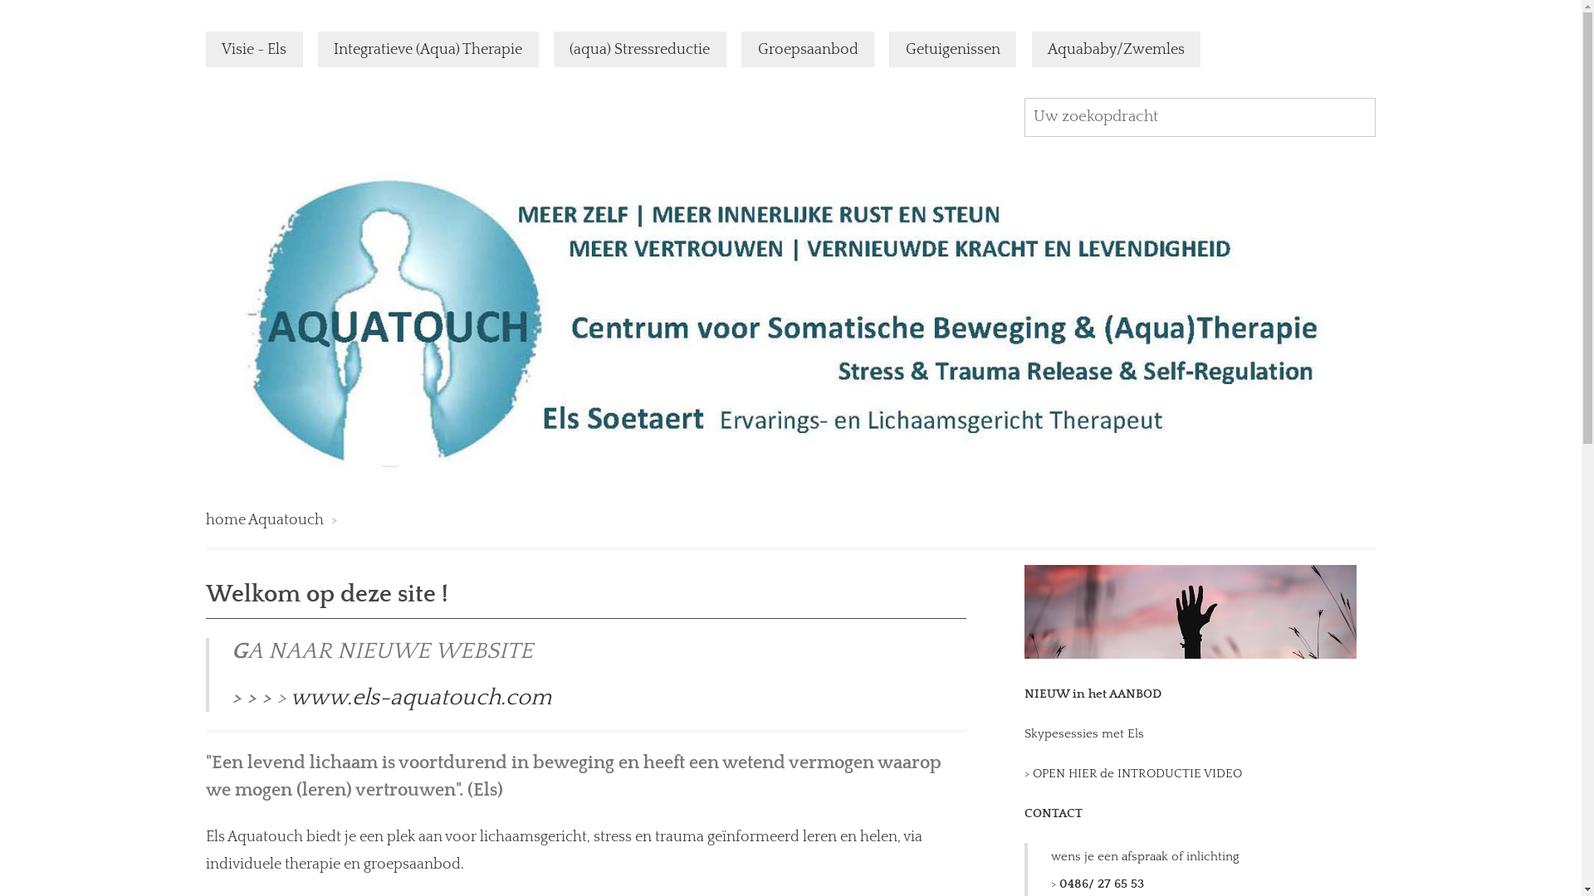 This screenshot has height=896, width=1594. Describe the element at coordinates (1133, 773) in the screenshot. I see `> OPEN HIER de INTRODUCTIE VIDEO` at that location.